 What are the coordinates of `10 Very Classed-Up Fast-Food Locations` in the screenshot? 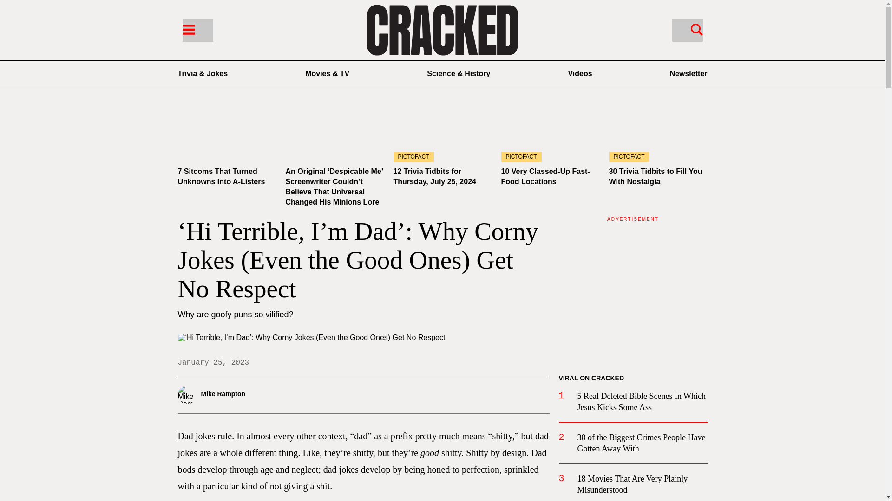 It's located at (545, 176).